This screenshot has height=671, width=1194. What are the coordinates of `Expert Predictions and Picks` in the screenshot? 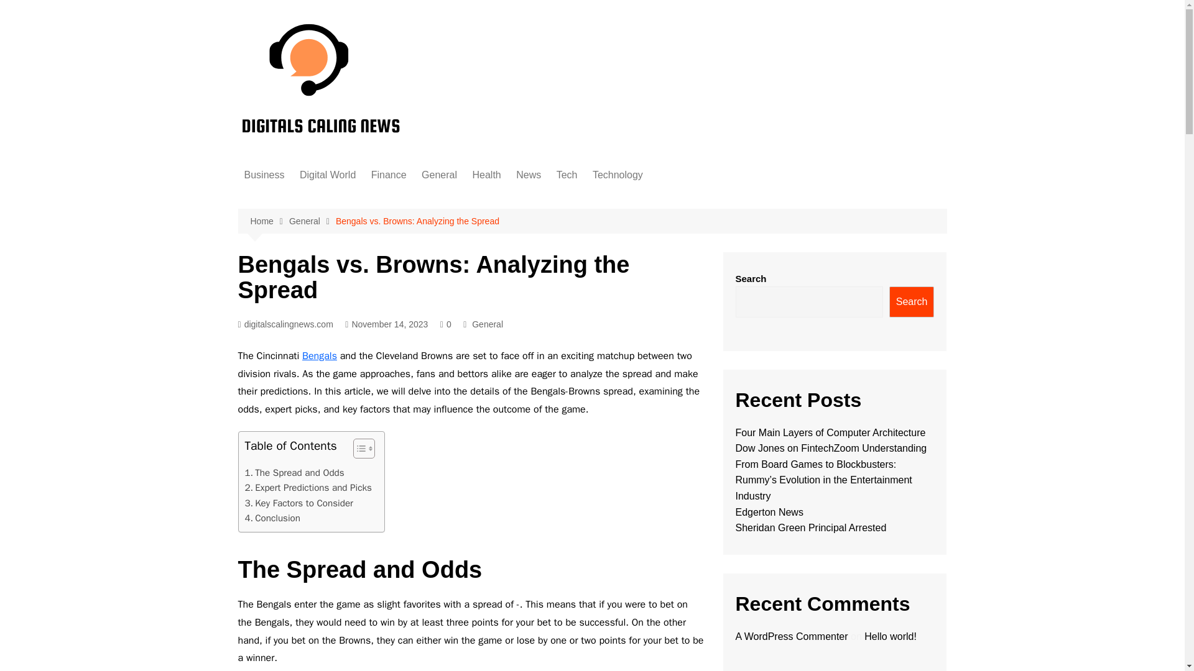 It's located at (308, 488).